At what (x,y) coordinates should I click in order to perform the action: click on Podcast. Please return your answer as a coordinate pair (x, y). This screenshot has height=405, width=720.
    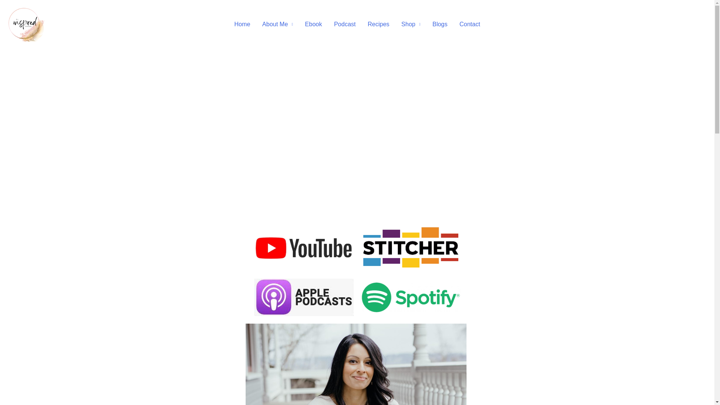
    Looking at the image, I should click on (345, 24).